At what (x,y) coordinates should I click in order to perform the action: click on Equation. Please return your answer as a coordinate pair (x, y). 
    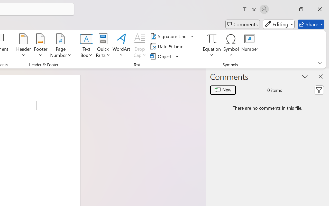
    Looking at the image, I should click on (212, 39).